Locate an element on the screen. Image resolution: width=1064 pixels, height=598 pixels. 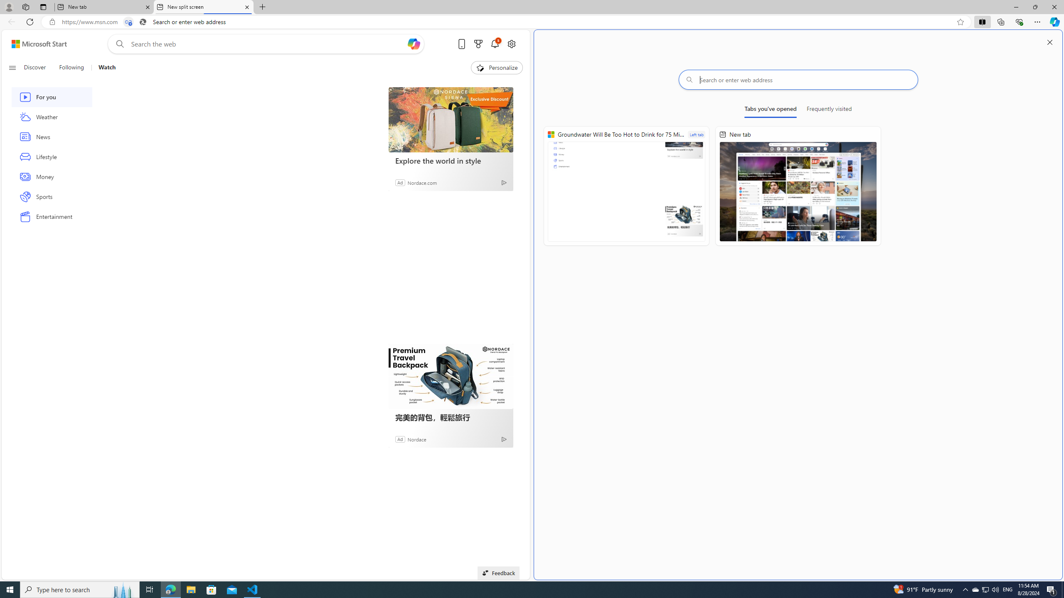
Skip to content is located at coordinates (36, 44).